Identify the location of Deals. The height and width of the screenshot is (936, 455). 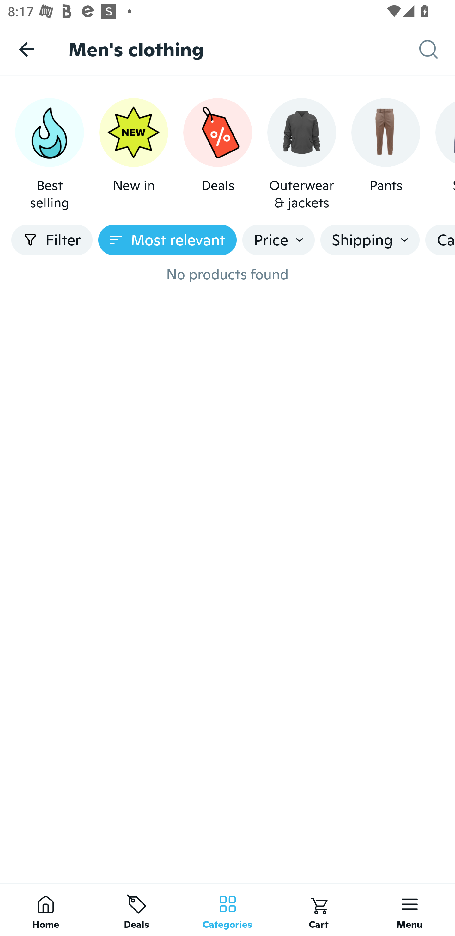
(217, 155).